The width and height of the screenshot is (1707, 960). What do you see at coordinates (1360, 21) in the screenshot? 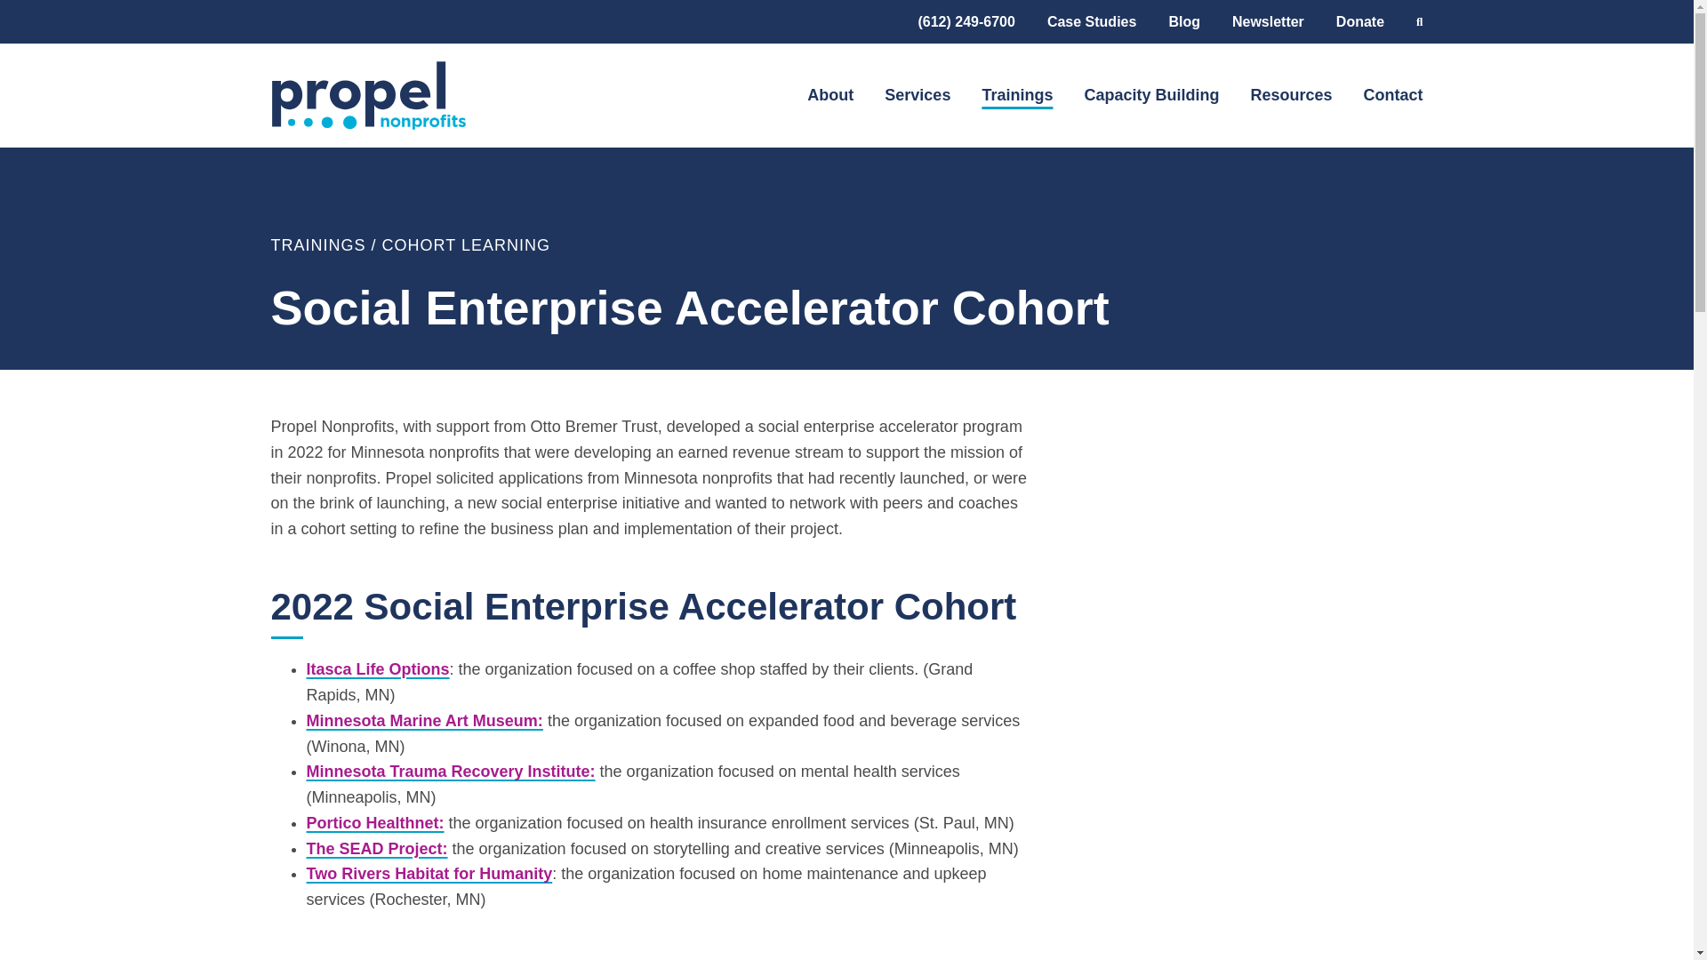
I see `Donate` at bounding box center [1360, 21].